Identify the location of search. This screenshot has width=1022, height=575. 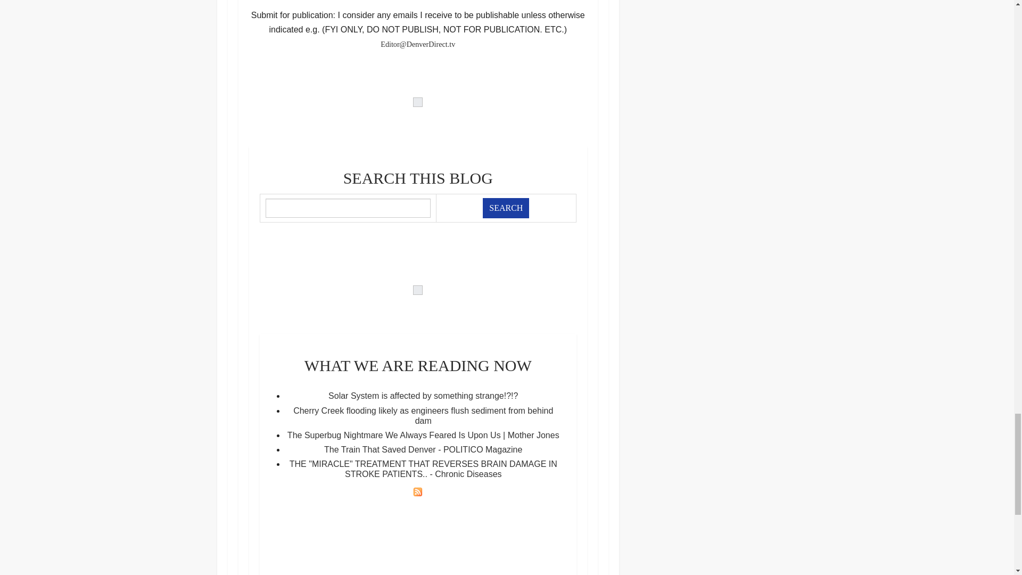
(506, 208).